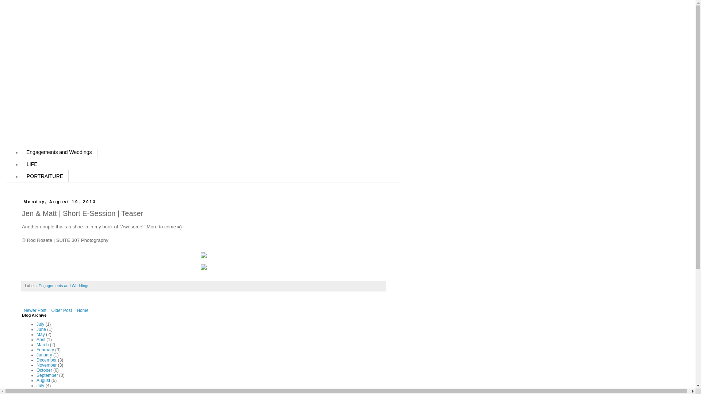  What do you see at coordinates (41, 335) in the screenshot?
I see `May` at bounding box center [41, 335].